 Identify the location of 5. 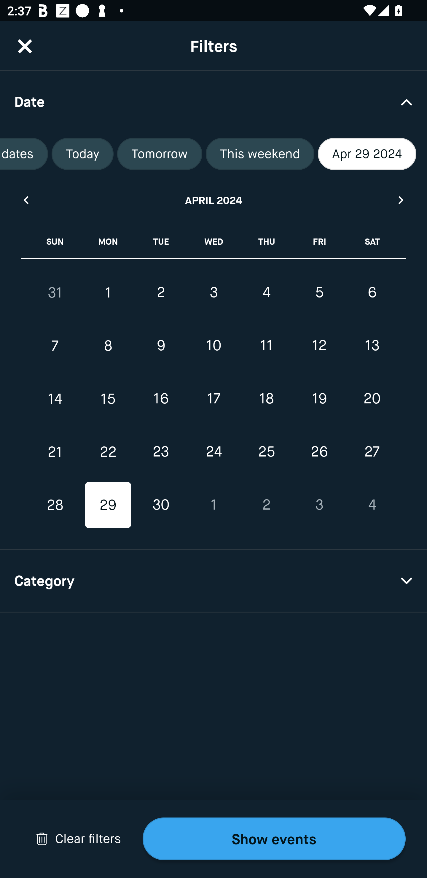
(319, 292).